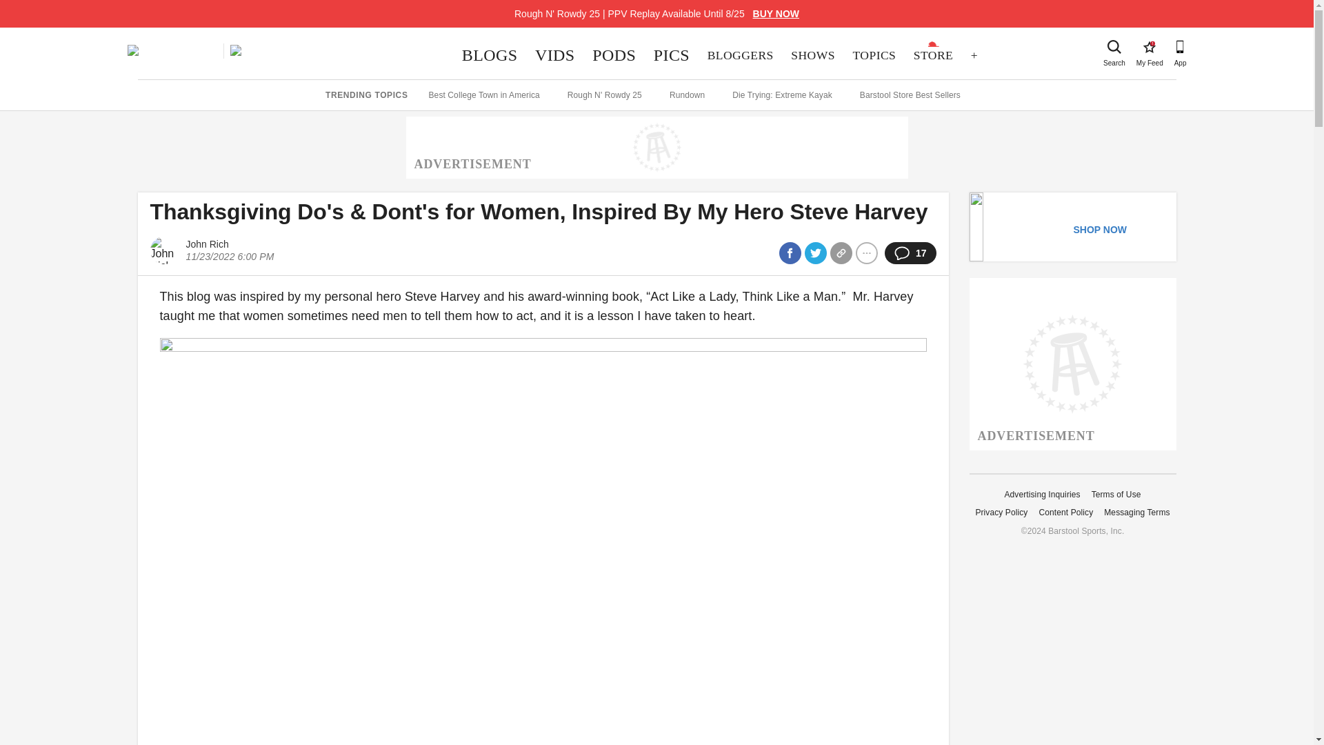  What do you see at coordinates (614, 55) in the screenshot?
I see `Search` at bounding box center [614, 55].